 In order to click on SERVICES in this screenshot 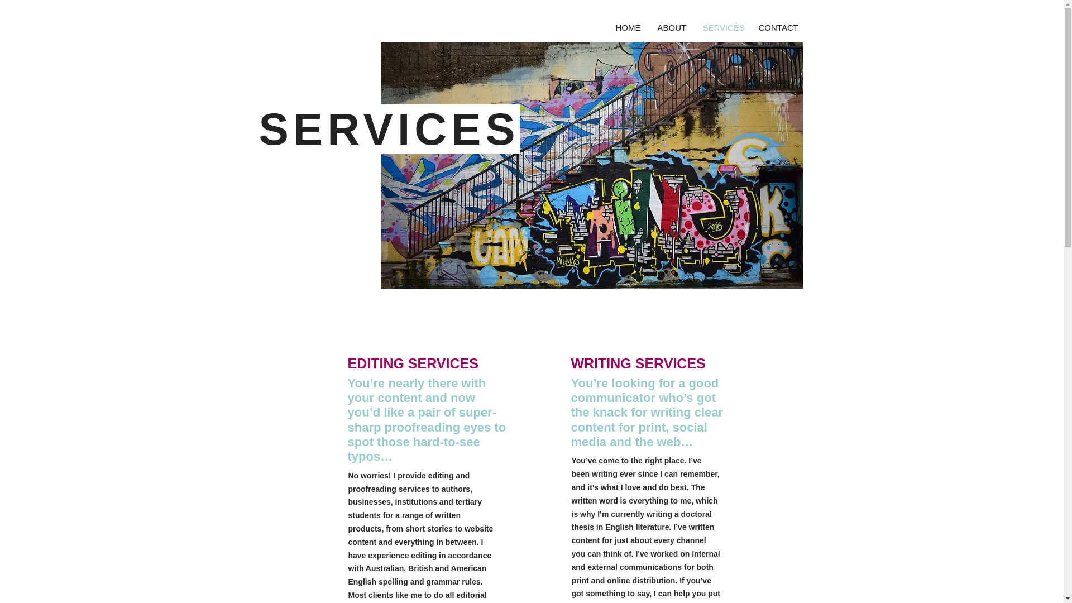, I will do `click(722, 27)`.